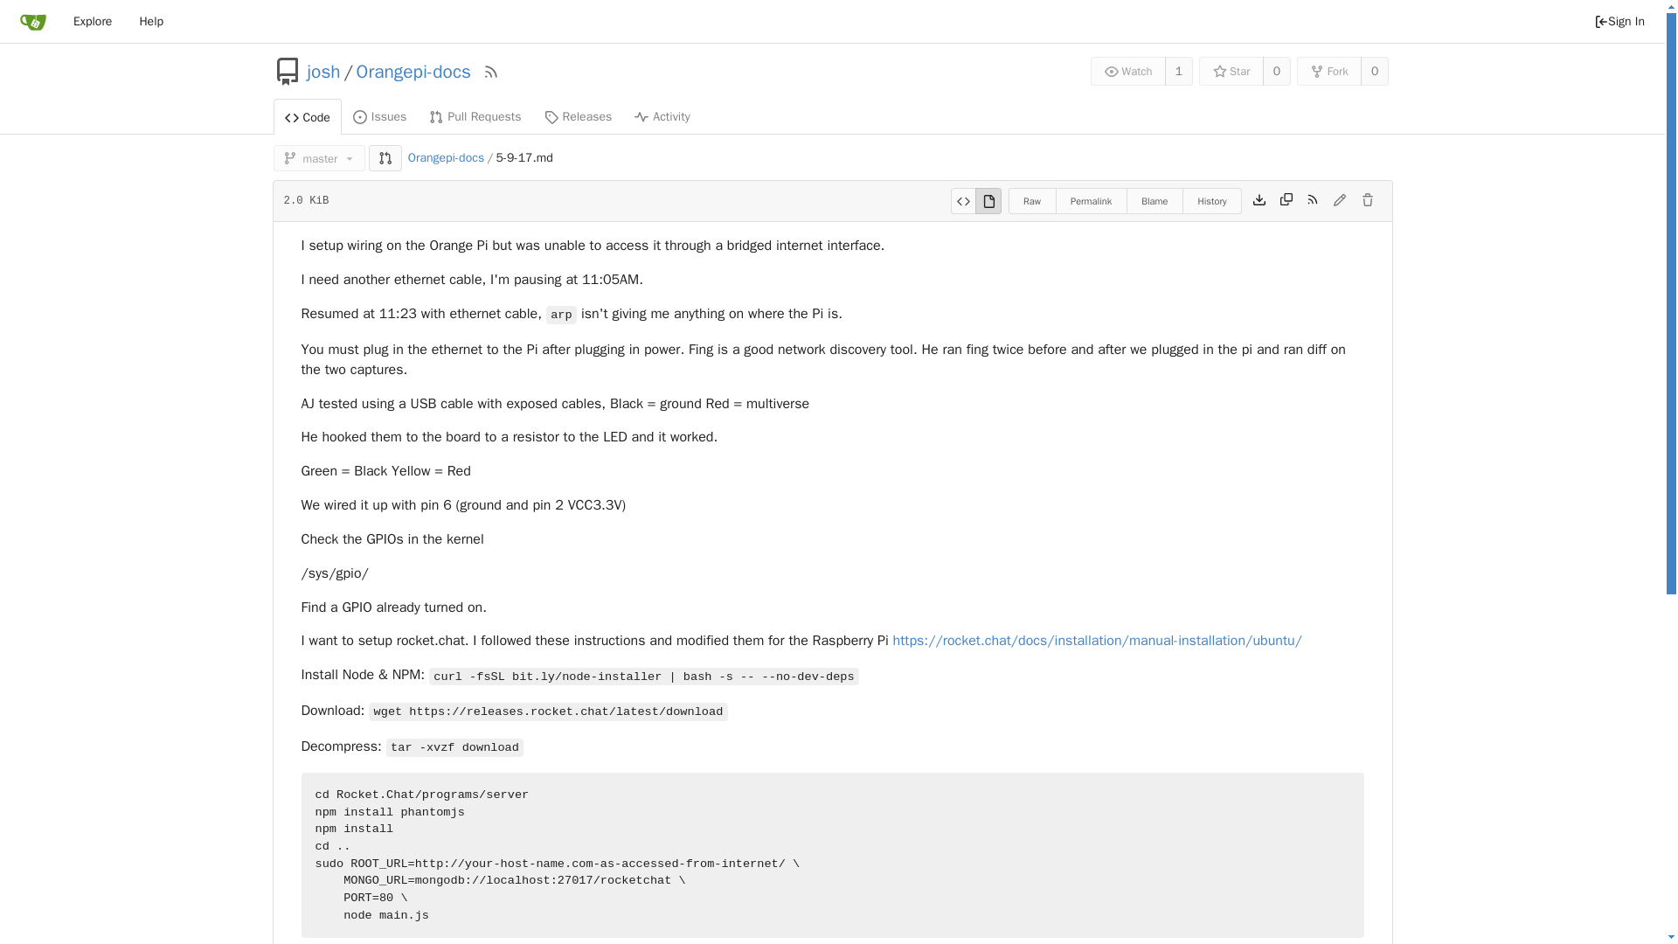  I want to click on Watch, so click(1128, 71).